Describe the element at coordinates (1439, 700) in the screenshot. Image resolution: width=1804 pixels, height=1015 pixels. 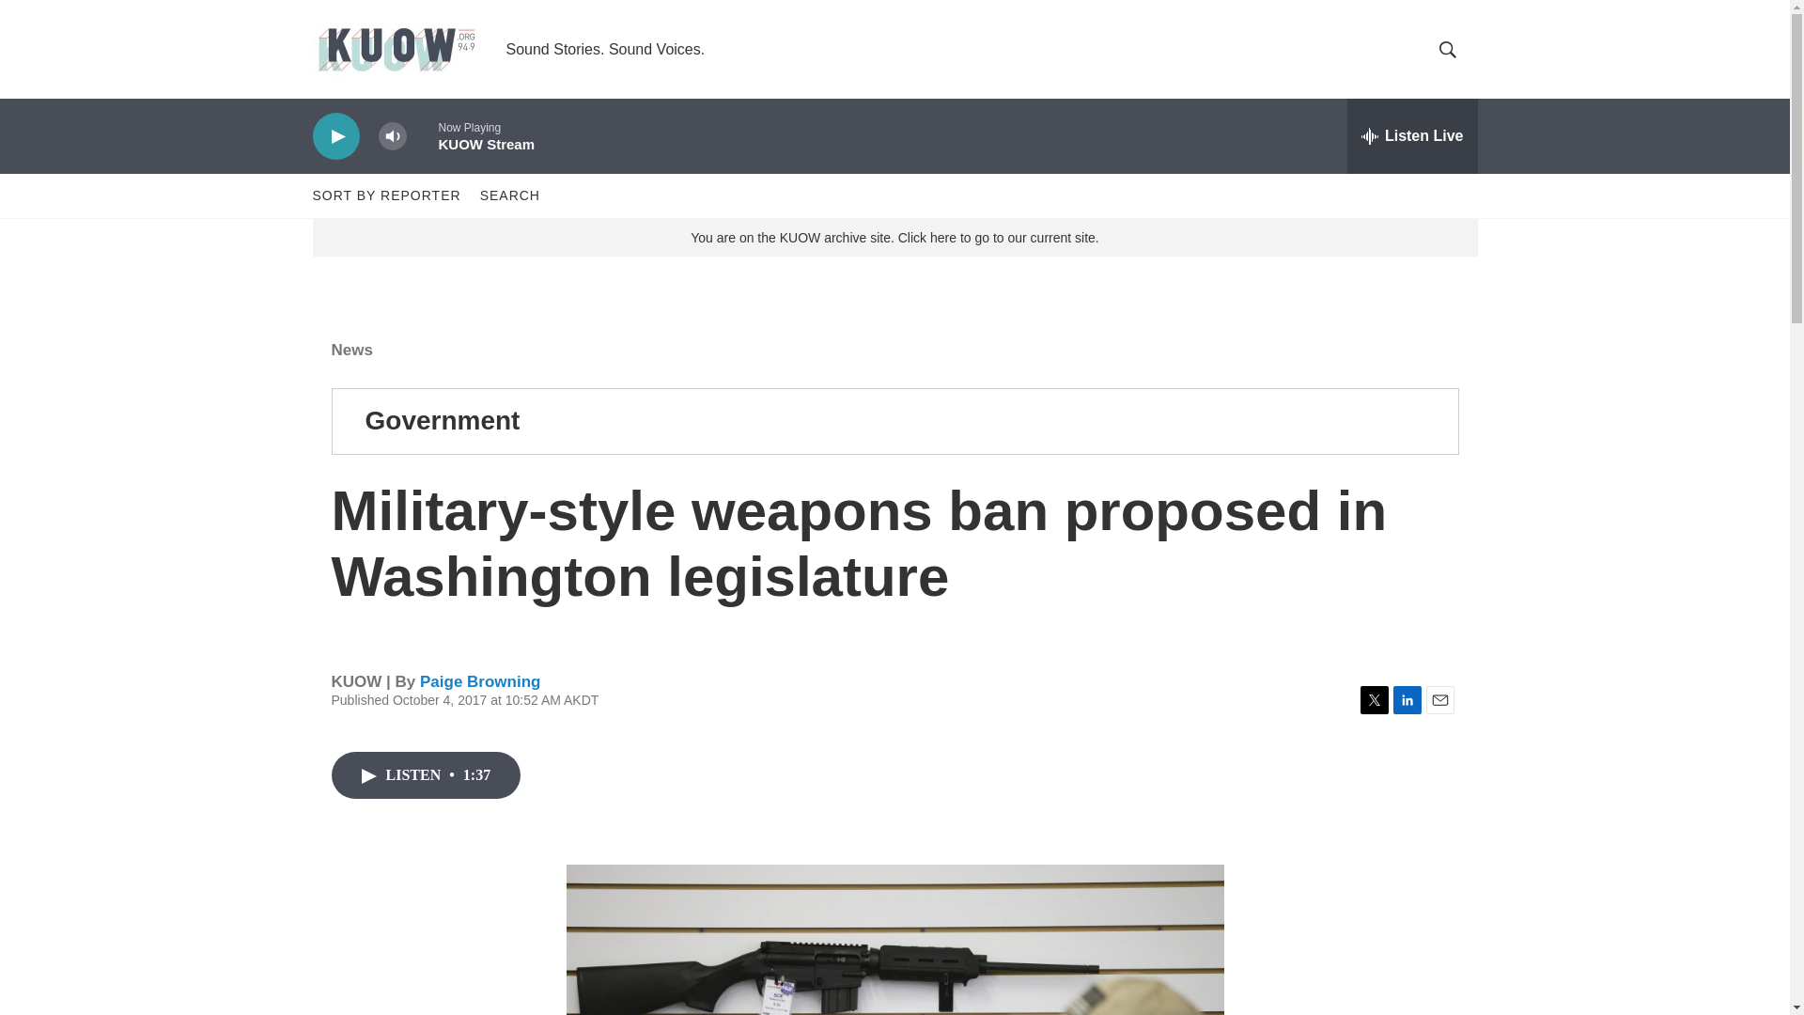
I see `Email` at that location.